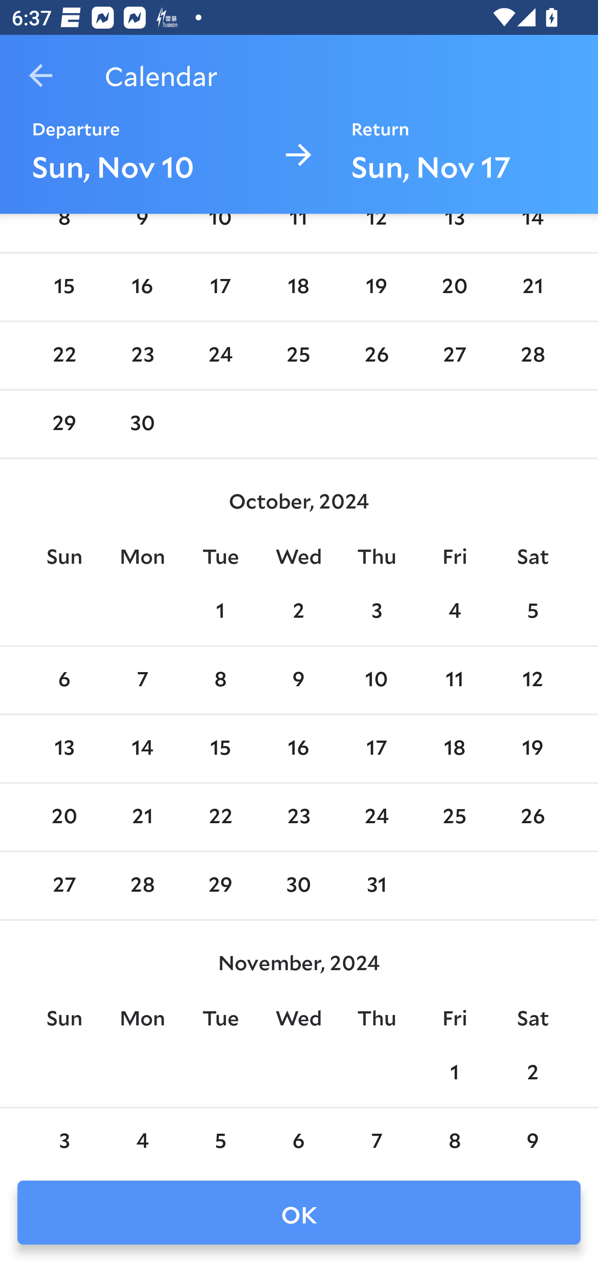 The height and width of the screenshot is (1262, 598). I want to click on 26, so click(376, 356).